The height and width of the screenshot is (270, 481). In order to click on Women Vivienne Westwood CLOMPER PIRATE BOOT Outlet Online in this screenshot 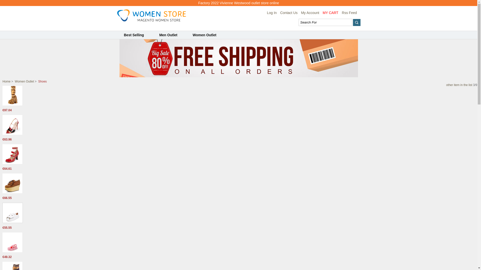, I will do `click(13, 104)`.